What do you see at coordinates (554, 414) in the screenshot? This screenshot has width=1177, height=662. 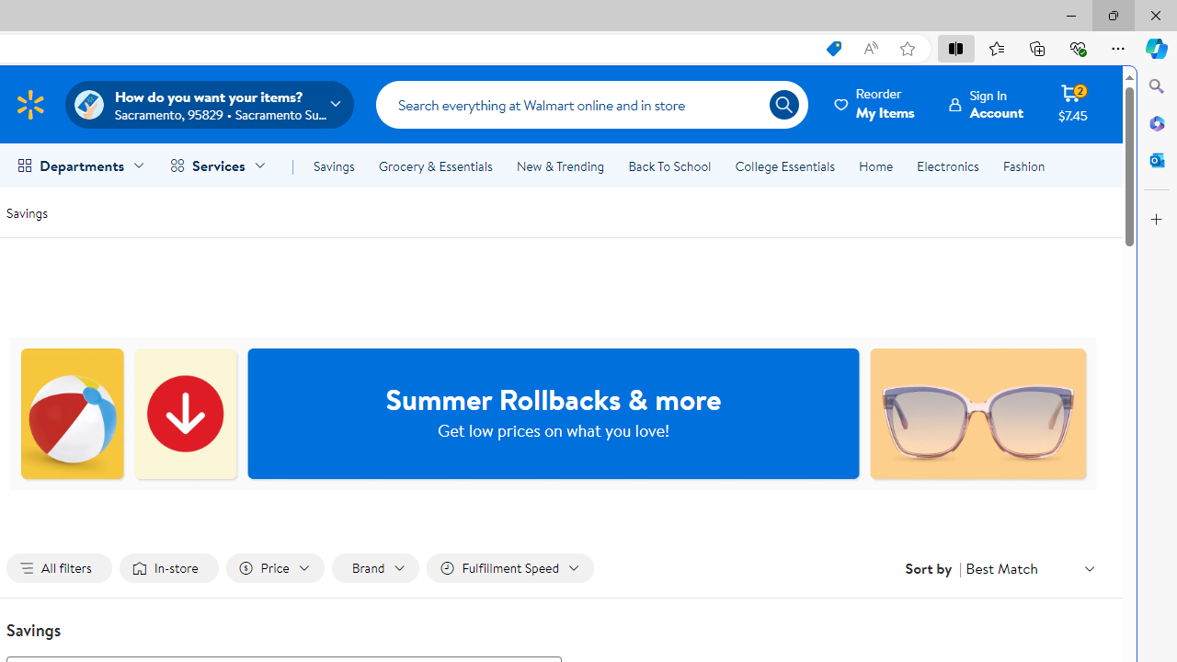 I see `Summer Rollbacks & more Get low prices on what you love!` at bounding box center [554, 414].